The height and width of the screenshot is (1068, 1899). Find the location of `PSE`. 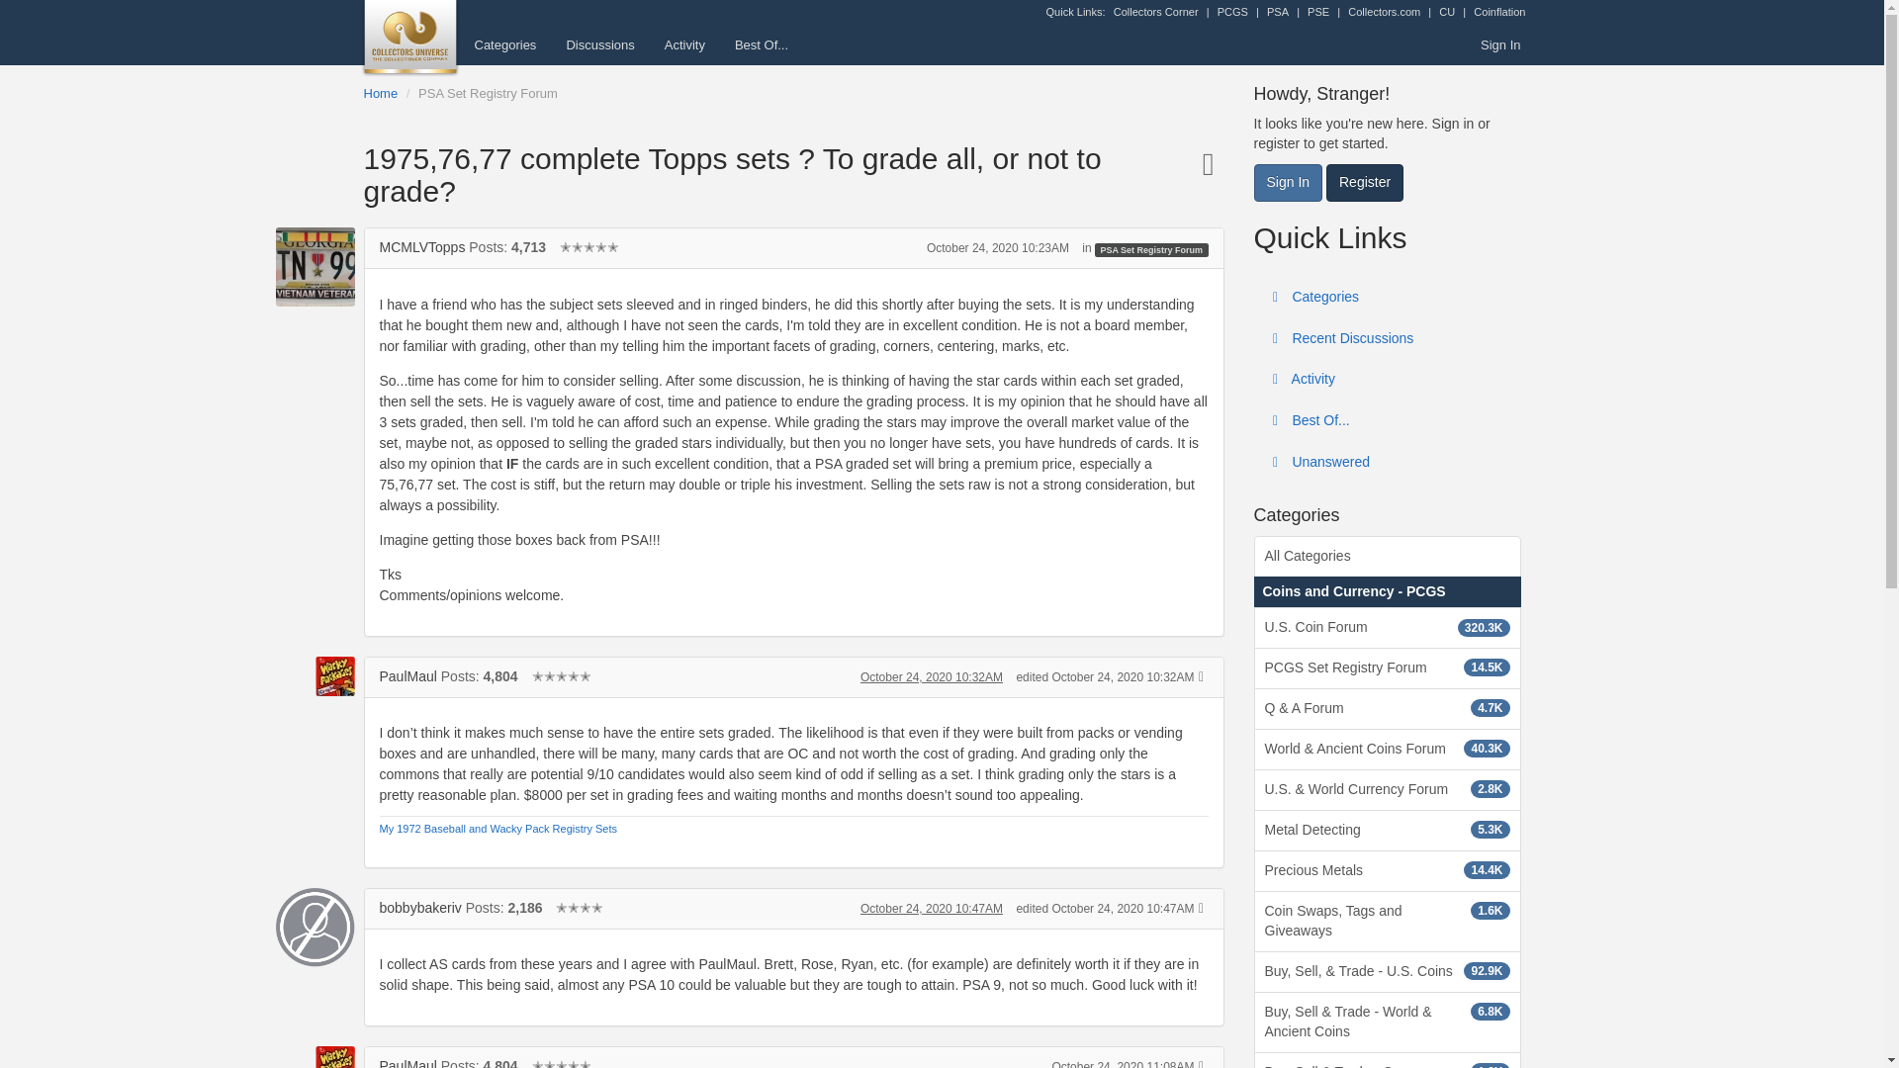

PSE is located at coordinates (1318, 12).